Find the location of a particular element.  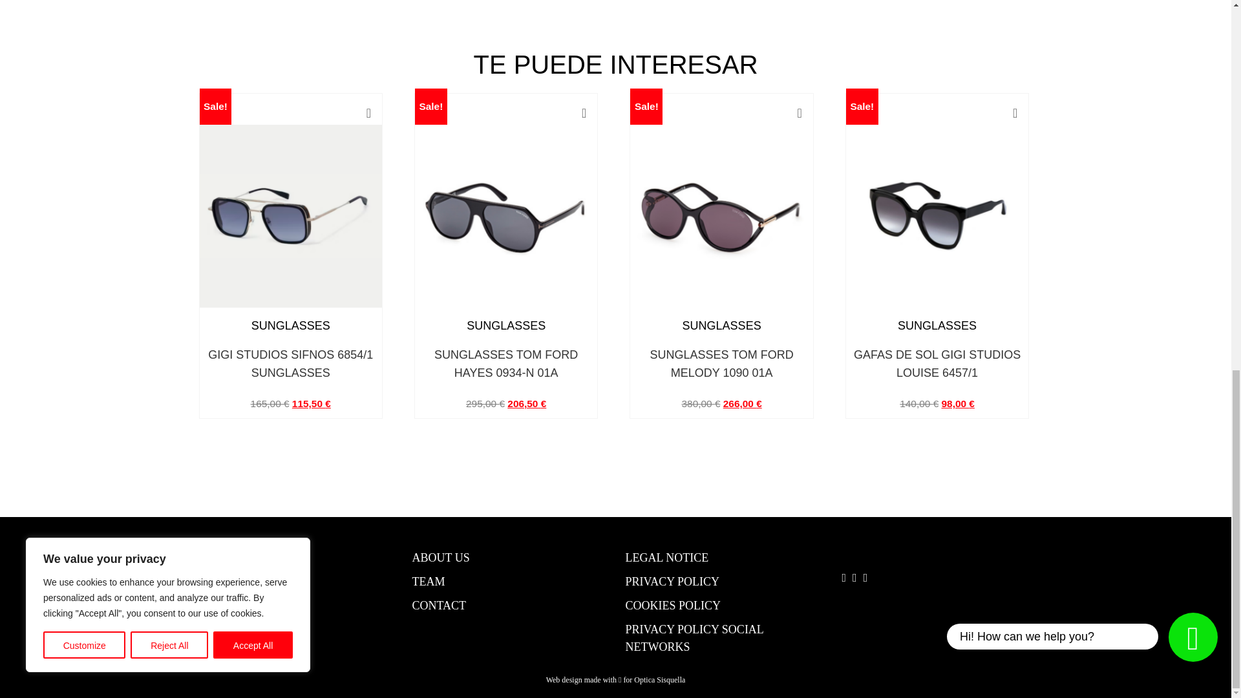

SUNGLASSES TOM FORD HAYES 0934-N 01A is located at coordinates (505, 363).